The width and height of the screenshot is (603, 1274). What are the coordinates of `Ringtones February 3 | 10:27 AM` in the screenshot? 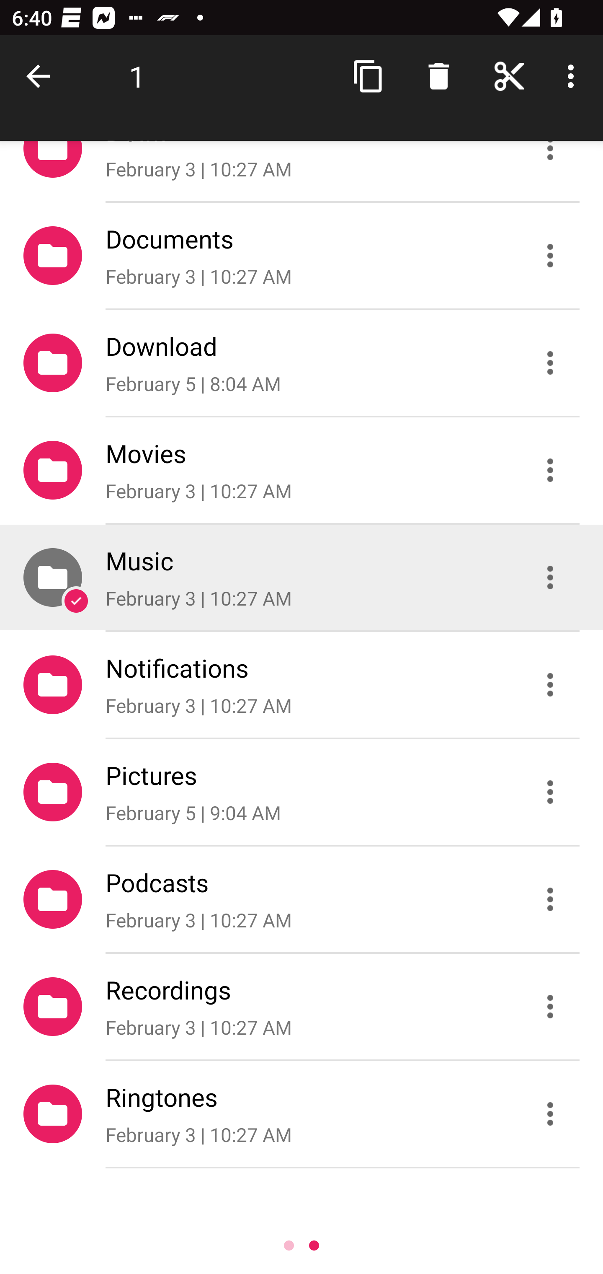 It's located at (301, 1114).